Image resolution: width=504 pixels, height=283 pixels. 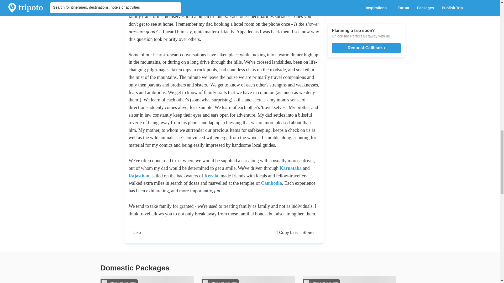 What do you see at coordinates (139, 176) in the screenshot?
I see `Rajasthan` at bounding box center [139, 176].